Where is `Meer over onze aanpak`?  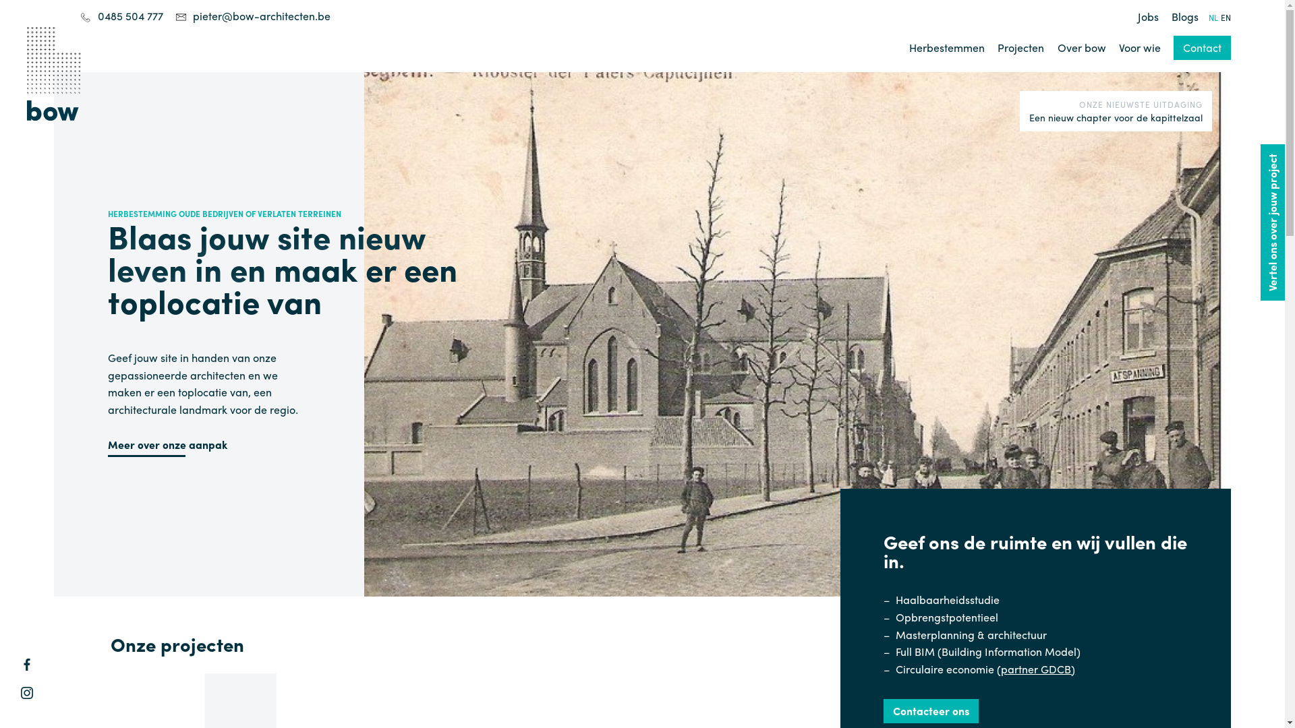
Meer over onze aanpak is located at coordinates (167, 445).